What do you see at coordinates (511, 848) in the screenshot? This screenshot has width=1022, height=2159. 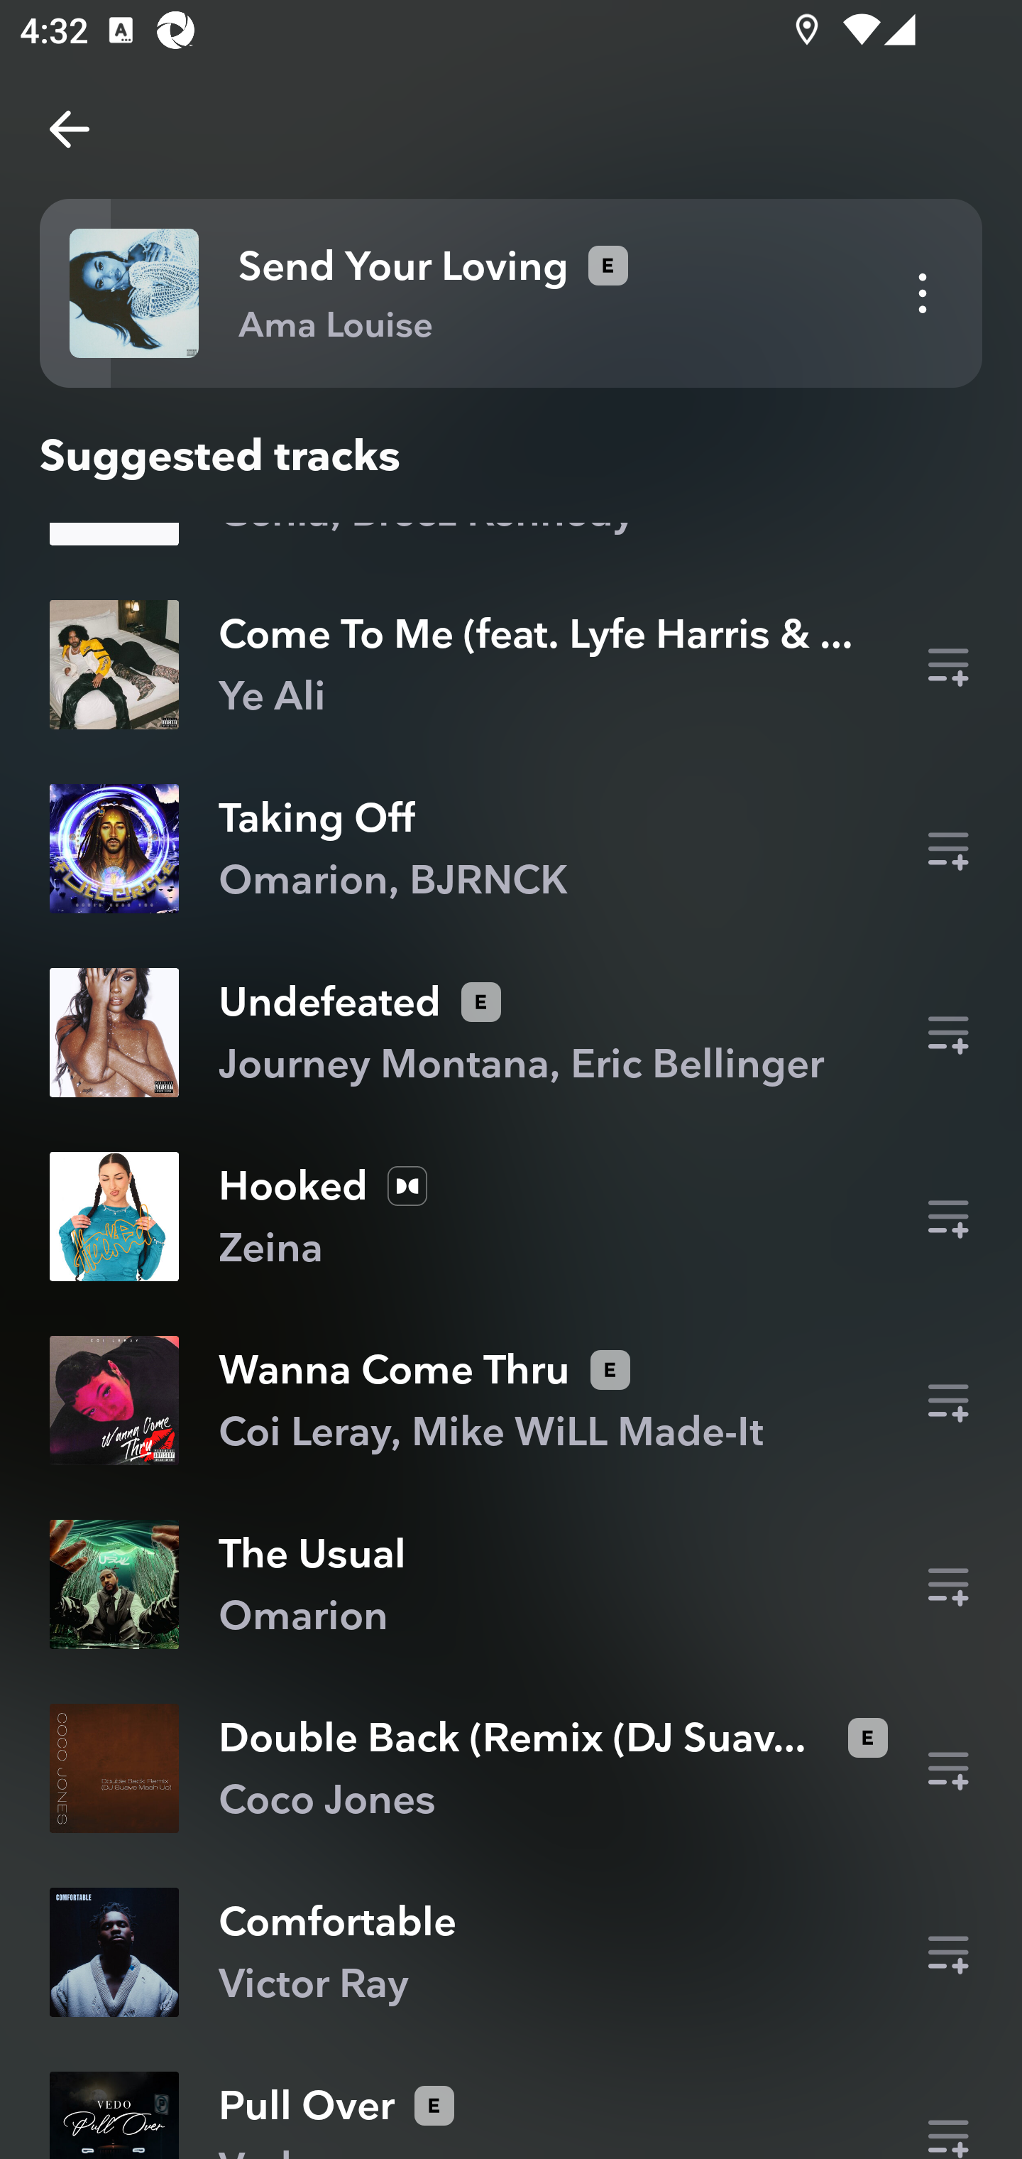 I see `Taking Off Omarion, BJRNCK` at bounding box center [511, 848].